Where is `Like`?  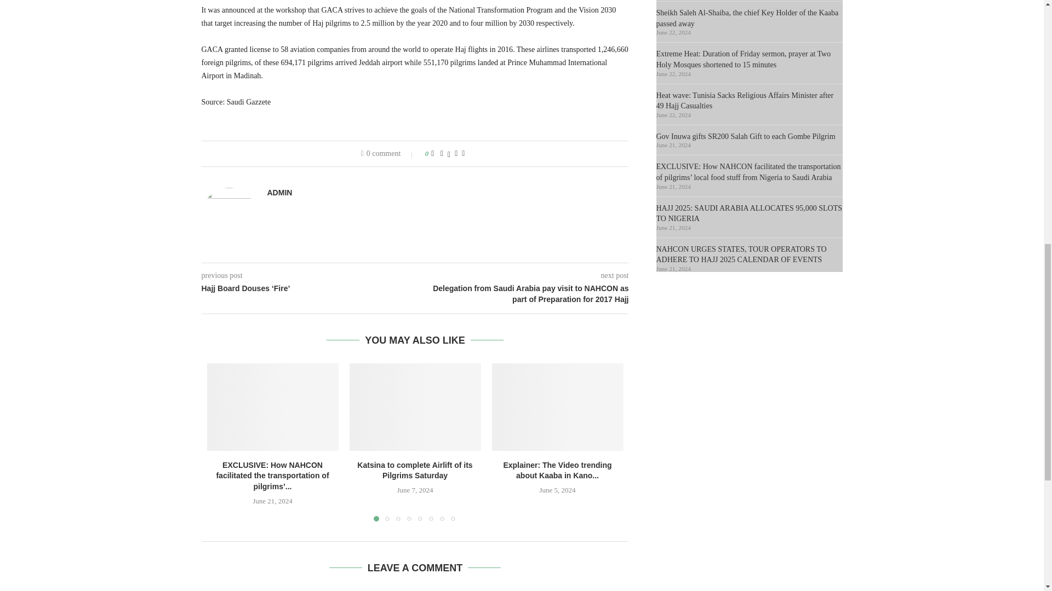 Like is located at coordinates (432, 154).